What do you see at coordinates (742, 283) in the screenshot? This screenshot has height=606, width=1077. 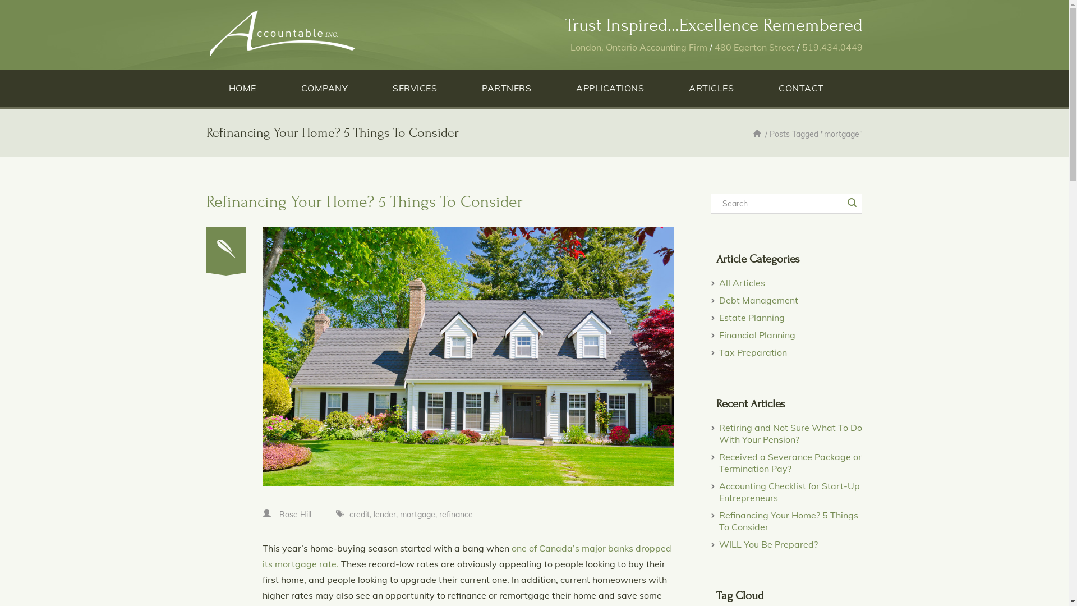 I see `All Articles` at bounding box center [742, 283].